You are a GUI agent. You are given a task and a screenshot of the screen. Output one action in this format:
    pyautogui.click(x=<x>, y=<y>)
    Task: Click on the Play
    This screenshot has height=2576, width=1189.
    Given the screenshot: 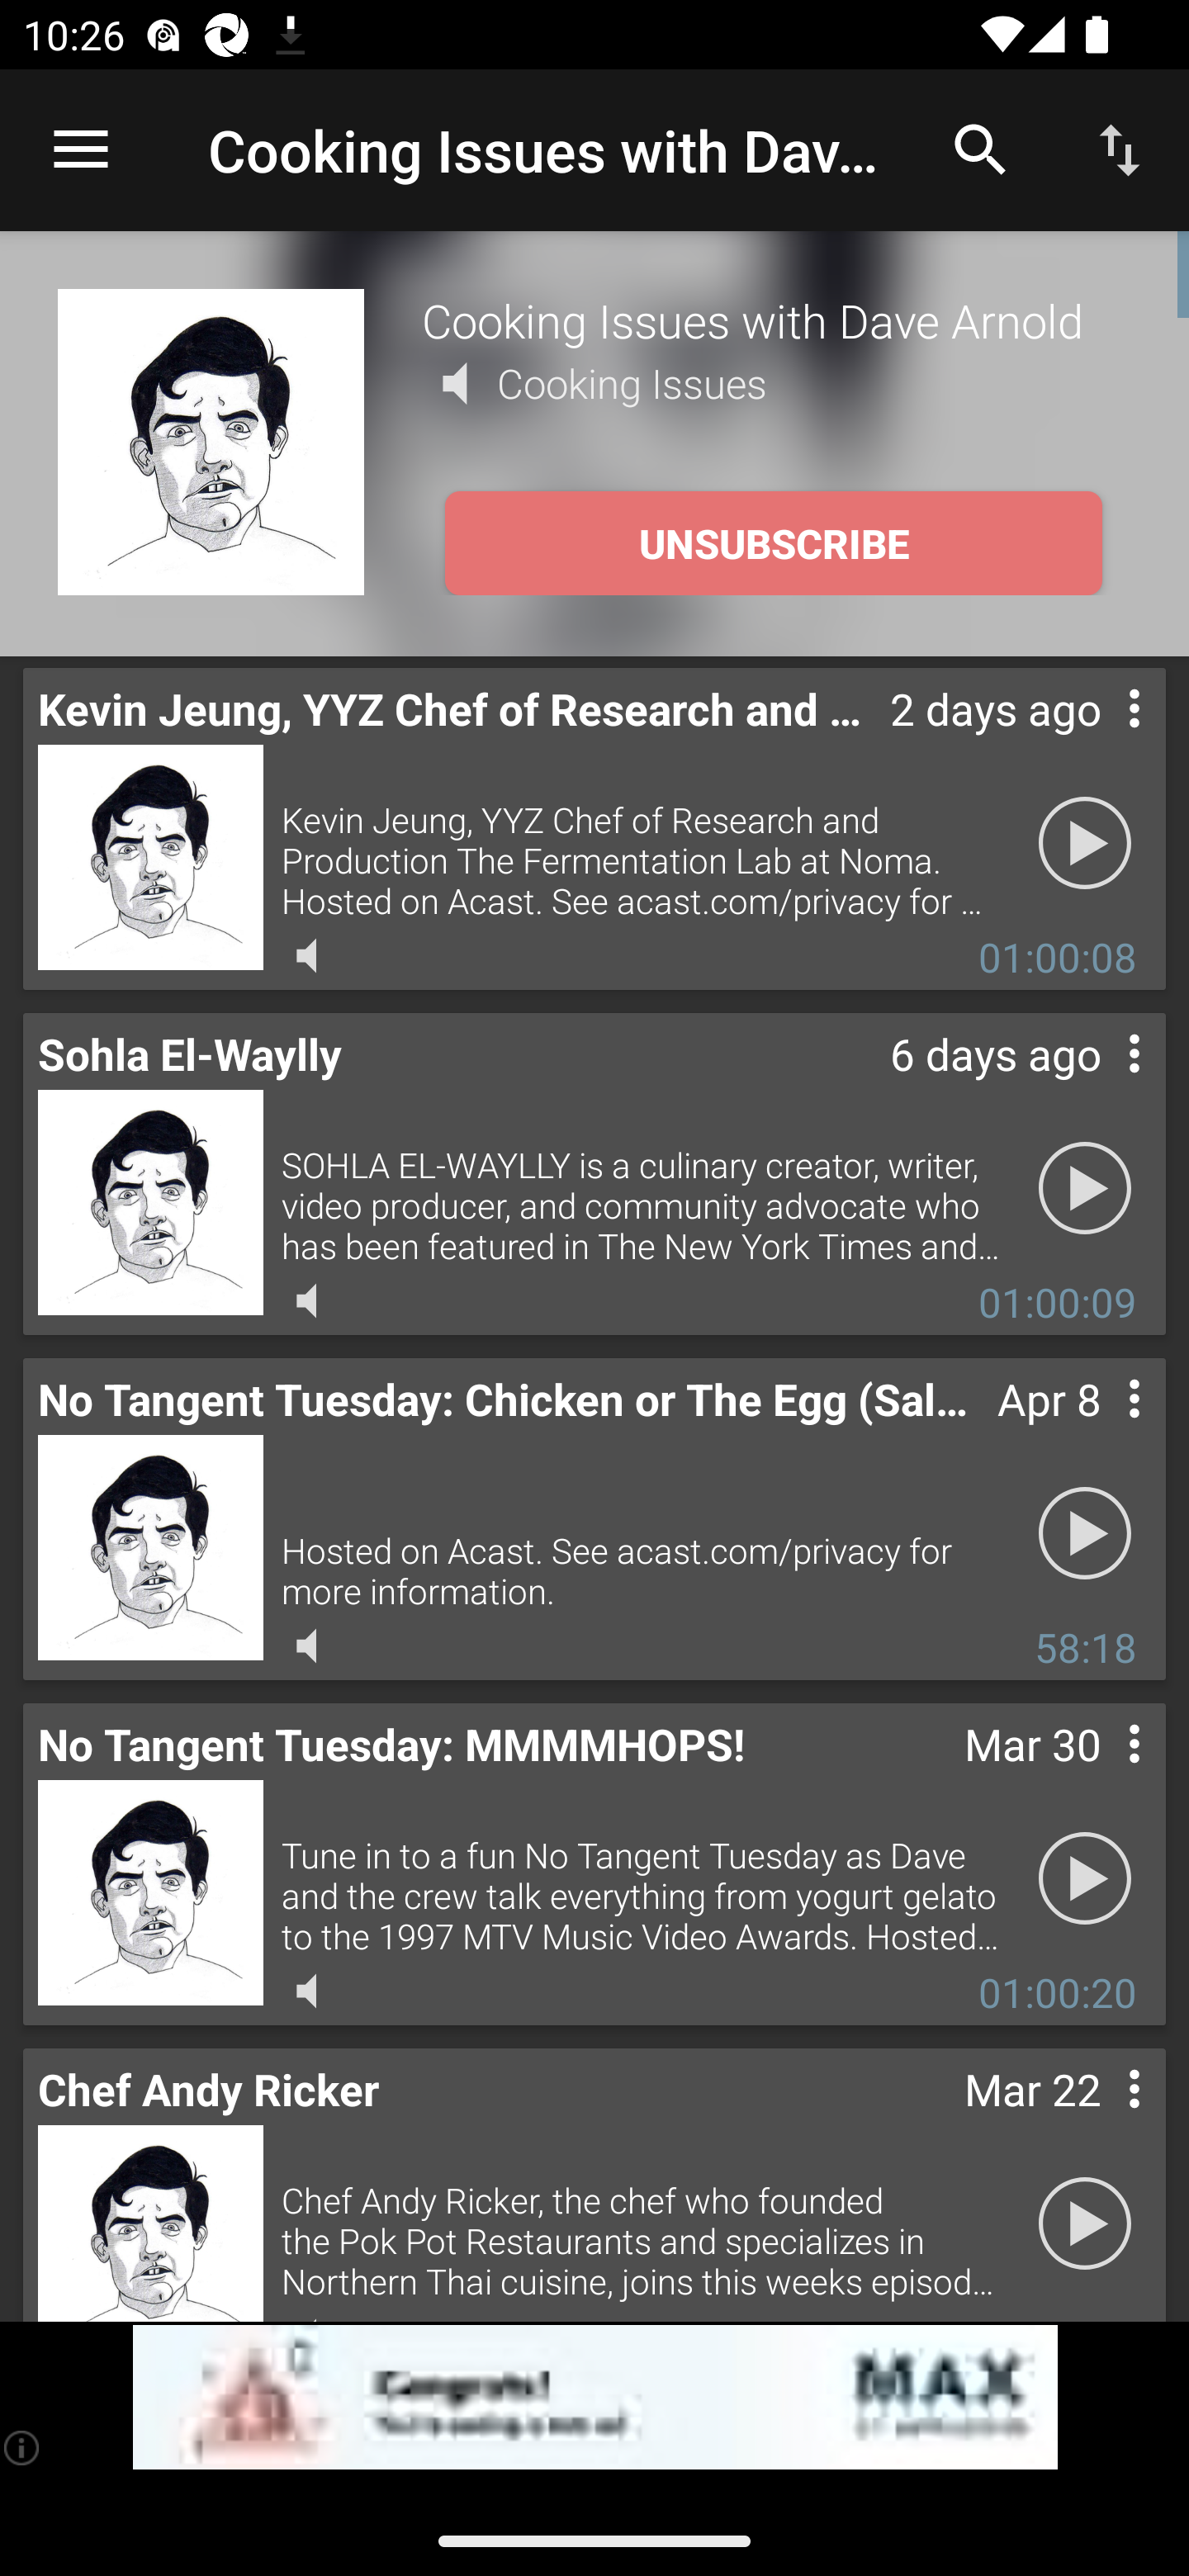 What is the action you would take?
    pyautogui.click(x=1085, y=844)
    